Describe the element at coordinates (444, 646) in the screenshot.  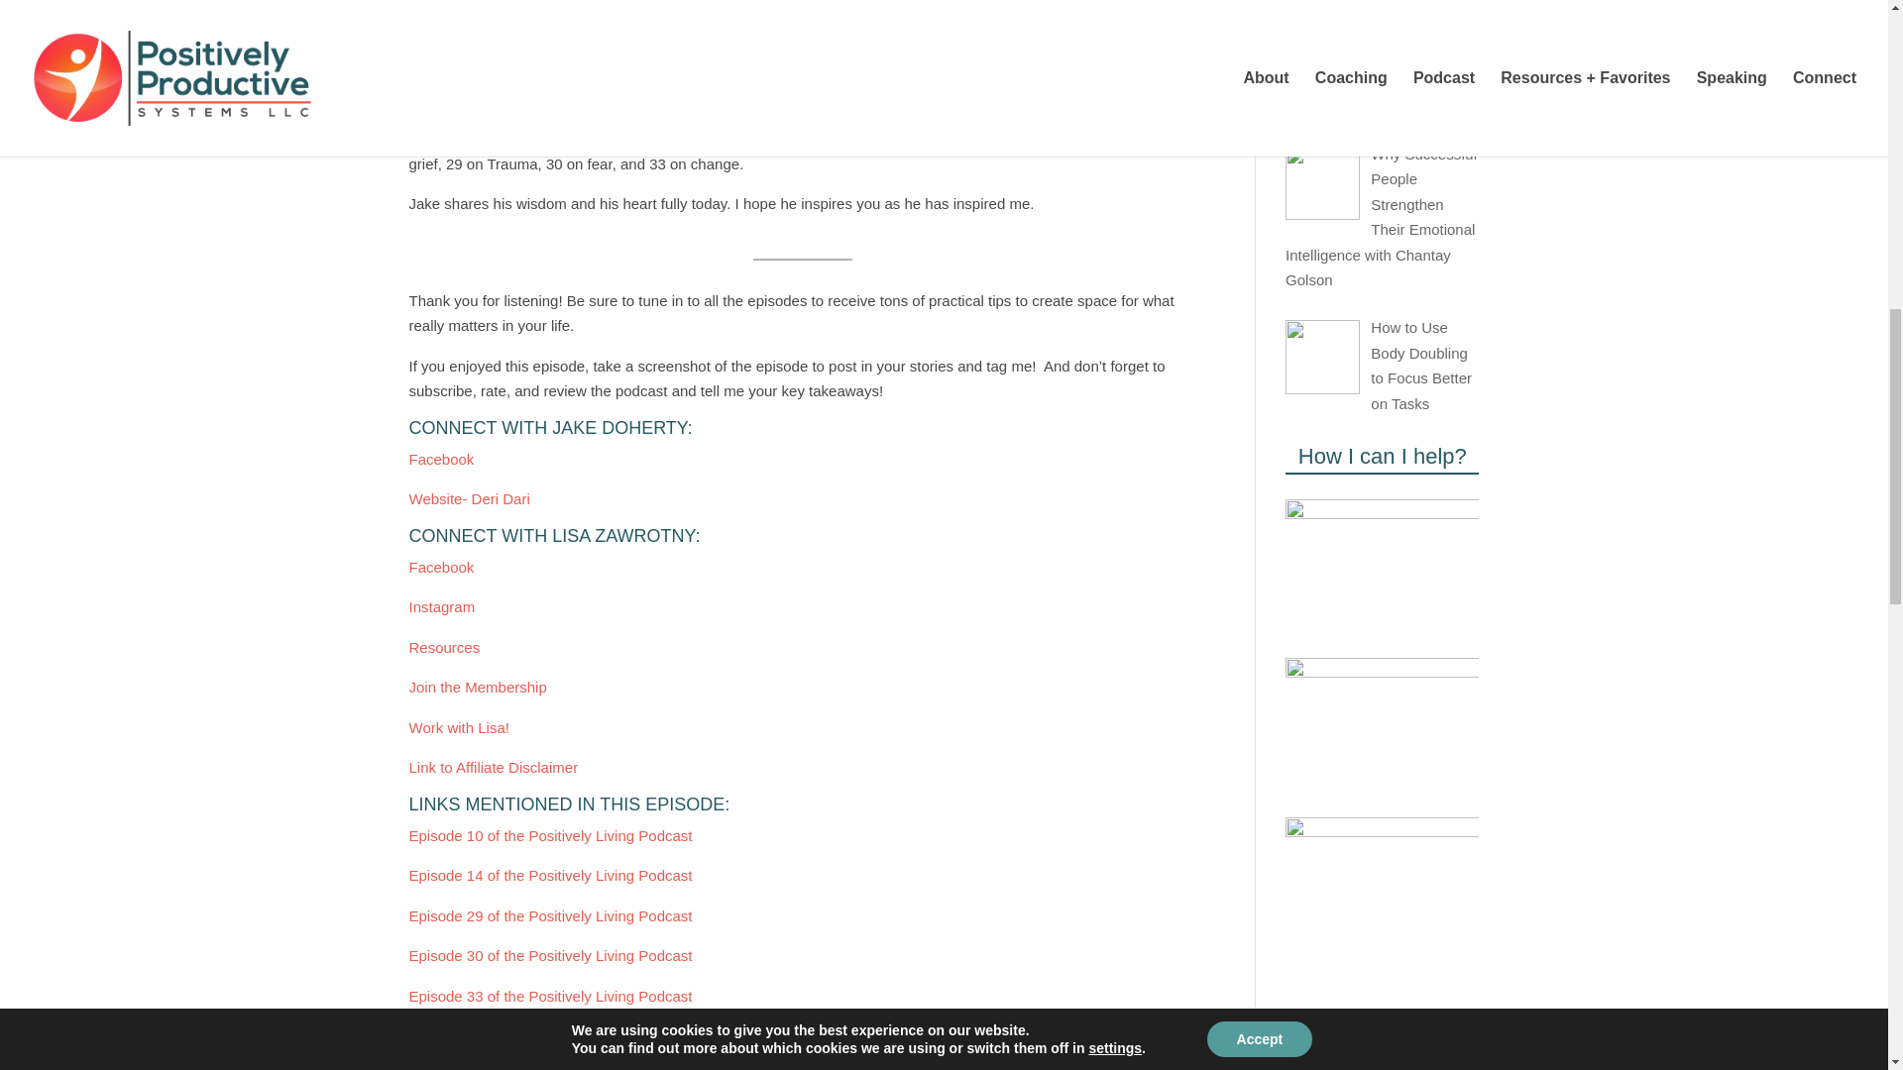
I see `Resources` at that location.